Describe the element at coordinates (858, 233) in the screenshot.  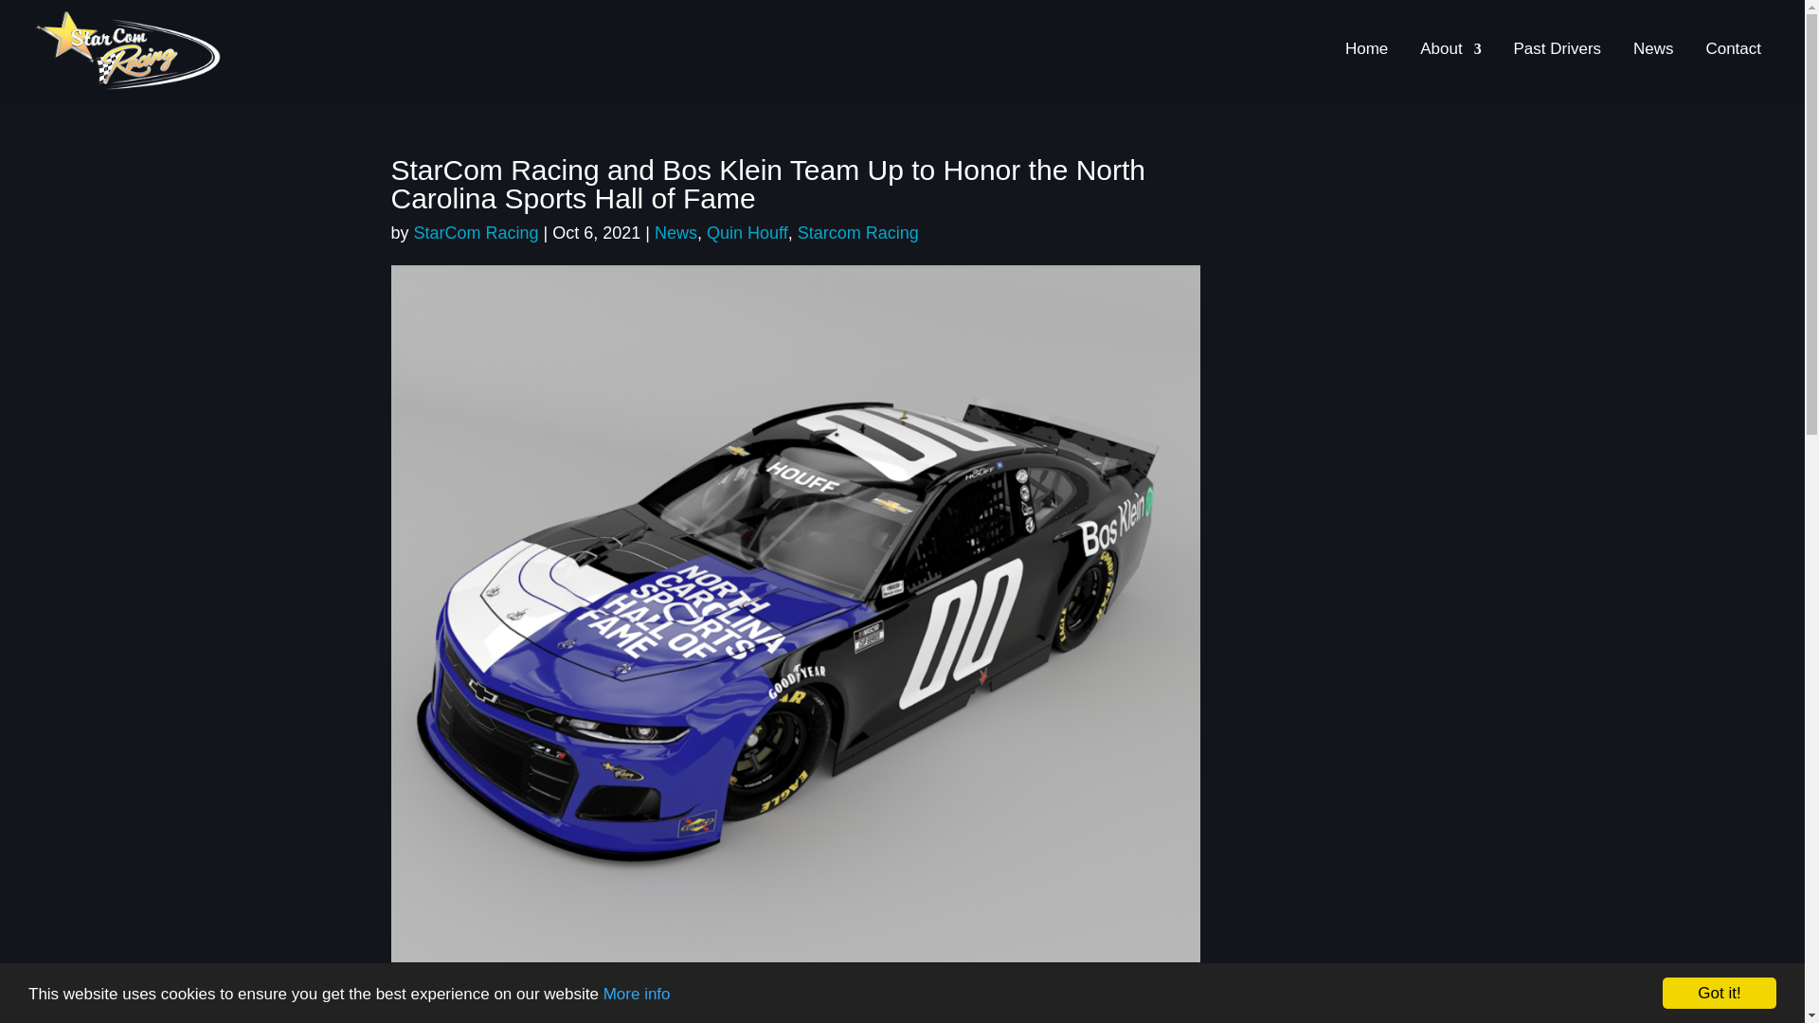
I see `Starcom Racing` at that location.